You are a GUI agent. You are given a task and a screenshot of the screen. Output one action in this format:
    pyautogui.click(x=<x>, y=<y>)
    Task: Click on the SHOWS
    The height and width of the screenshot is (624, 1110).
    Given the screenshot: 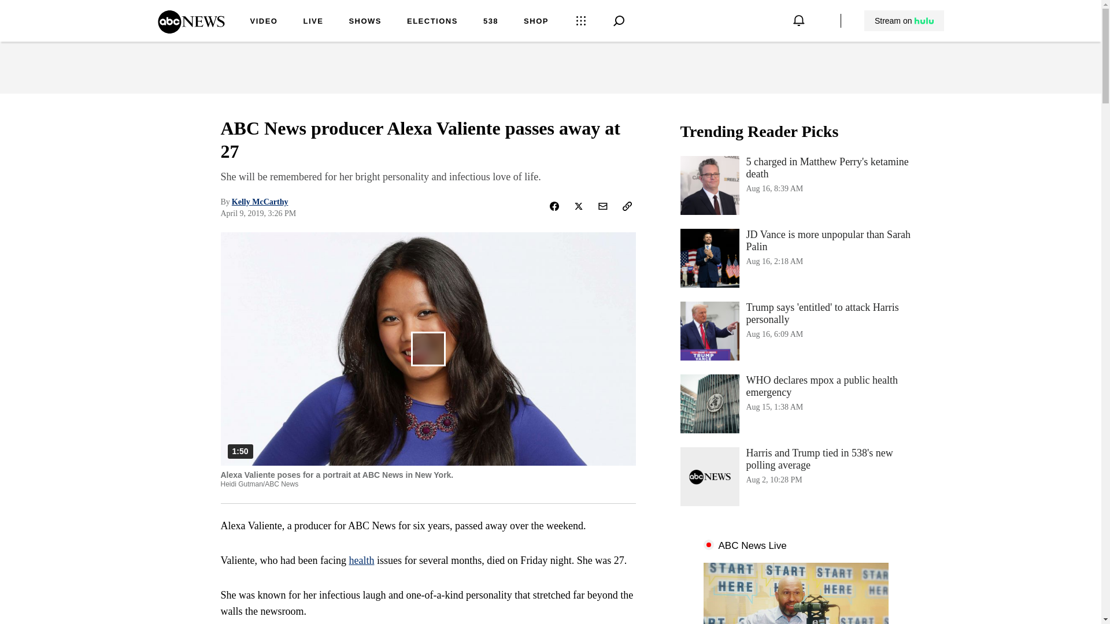 What is the action you would take?
    pyautogui.click(x=904, y=21)
    